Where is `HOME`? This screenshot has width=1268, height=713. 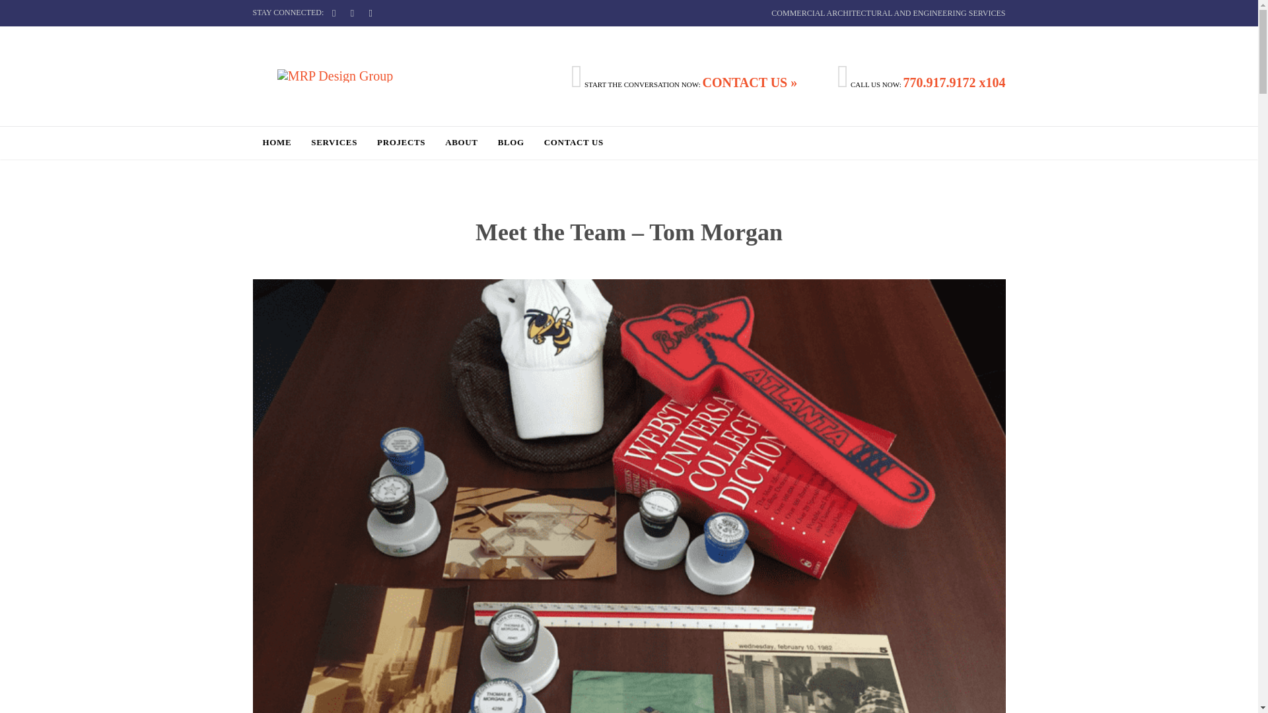
HOME is located at coordinates (277, 143).